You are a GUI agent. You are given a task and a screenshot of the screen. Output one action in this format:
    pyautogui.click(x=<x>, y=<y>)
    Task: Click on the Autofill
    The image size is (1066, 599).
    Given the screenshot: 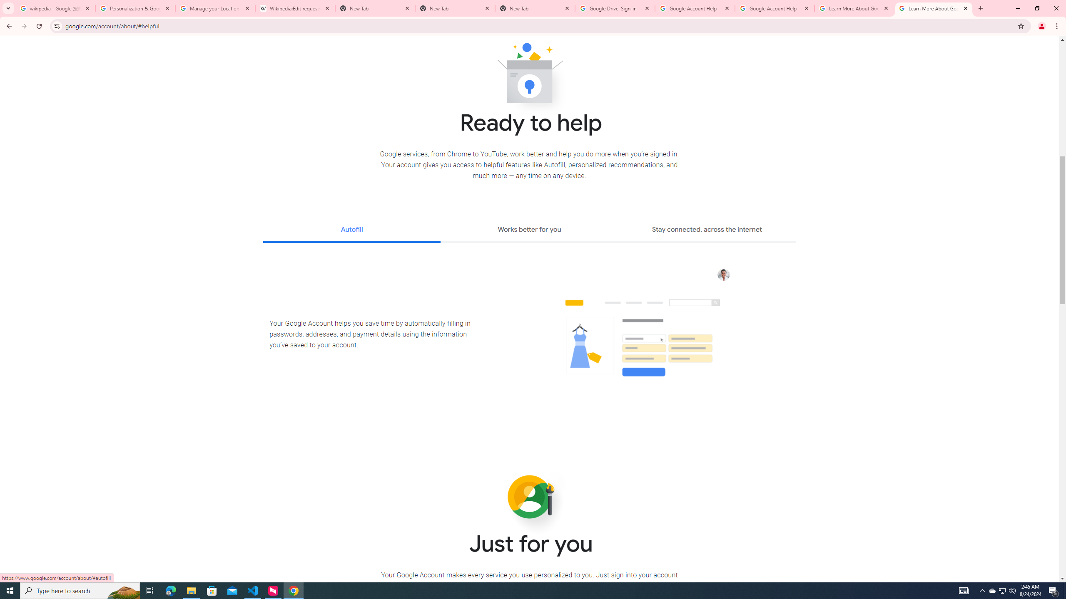 What is the action you would take?
    pyautogui.click(x=351, y=230)
    